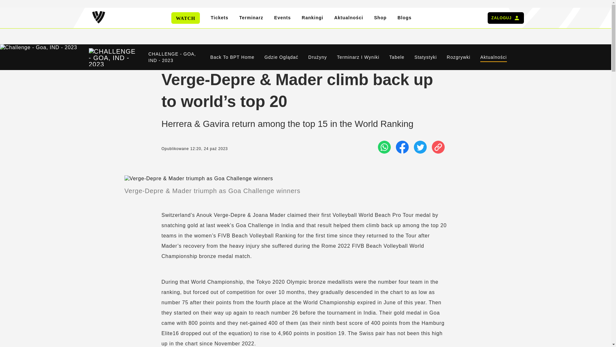  I want to click on Shop, so click(380, 18).